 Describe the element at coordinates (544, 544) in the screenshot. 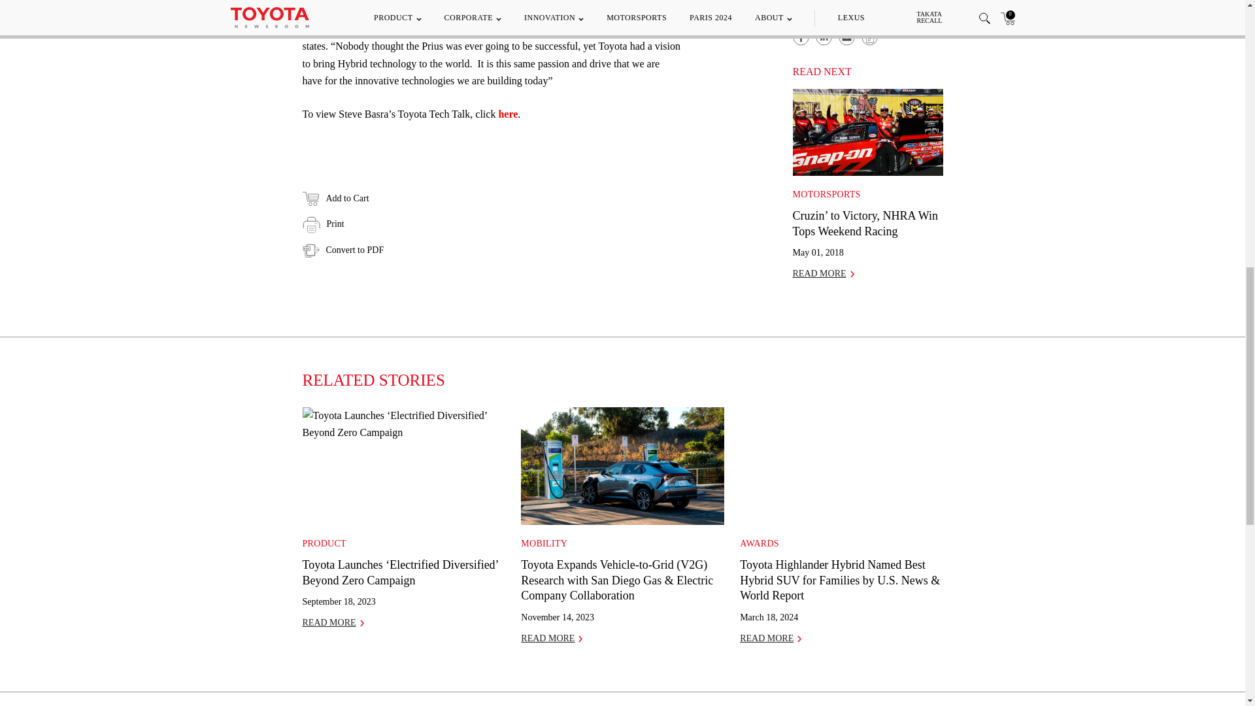

I see `Mobility` at that location.